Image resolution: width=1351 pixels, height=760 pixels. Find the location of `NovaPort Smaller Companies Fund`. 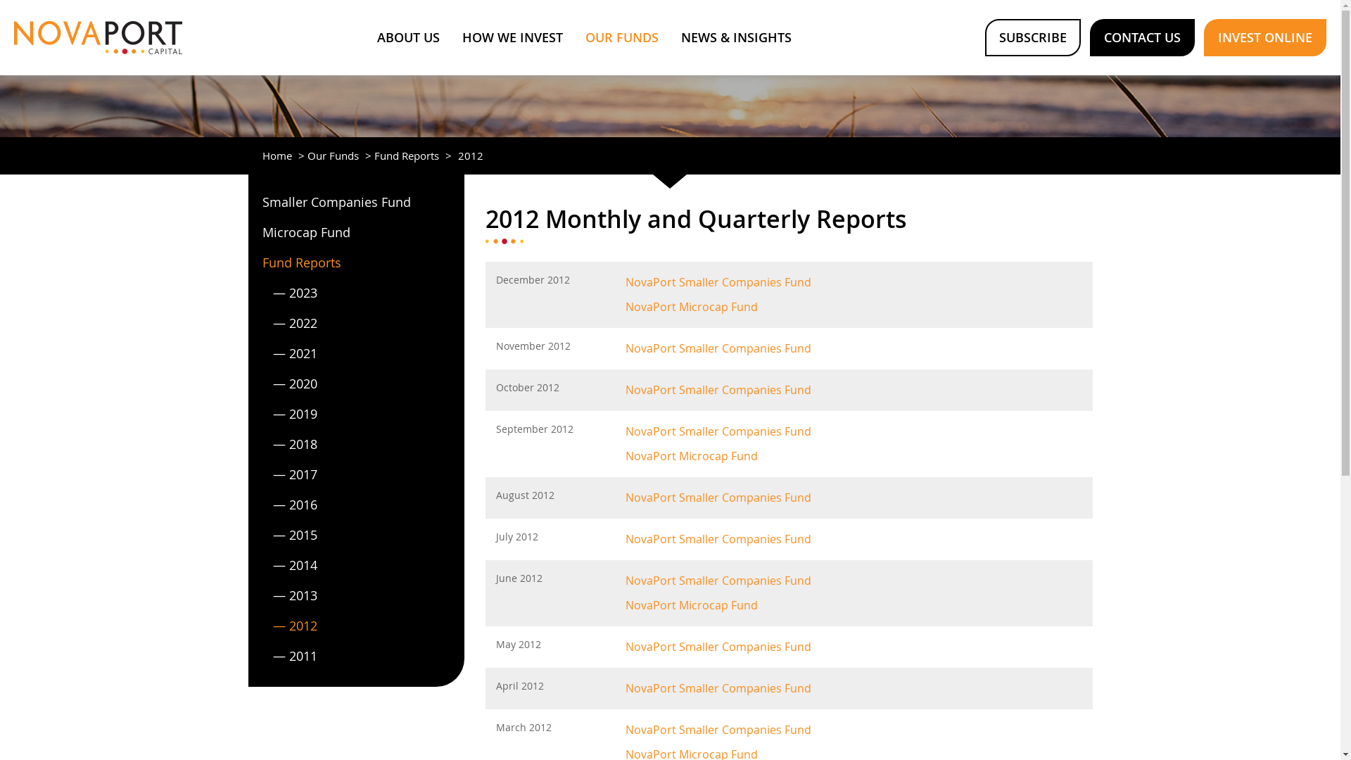

NovaPort Smaller Companies Fund is located at coordinates (718, 581).